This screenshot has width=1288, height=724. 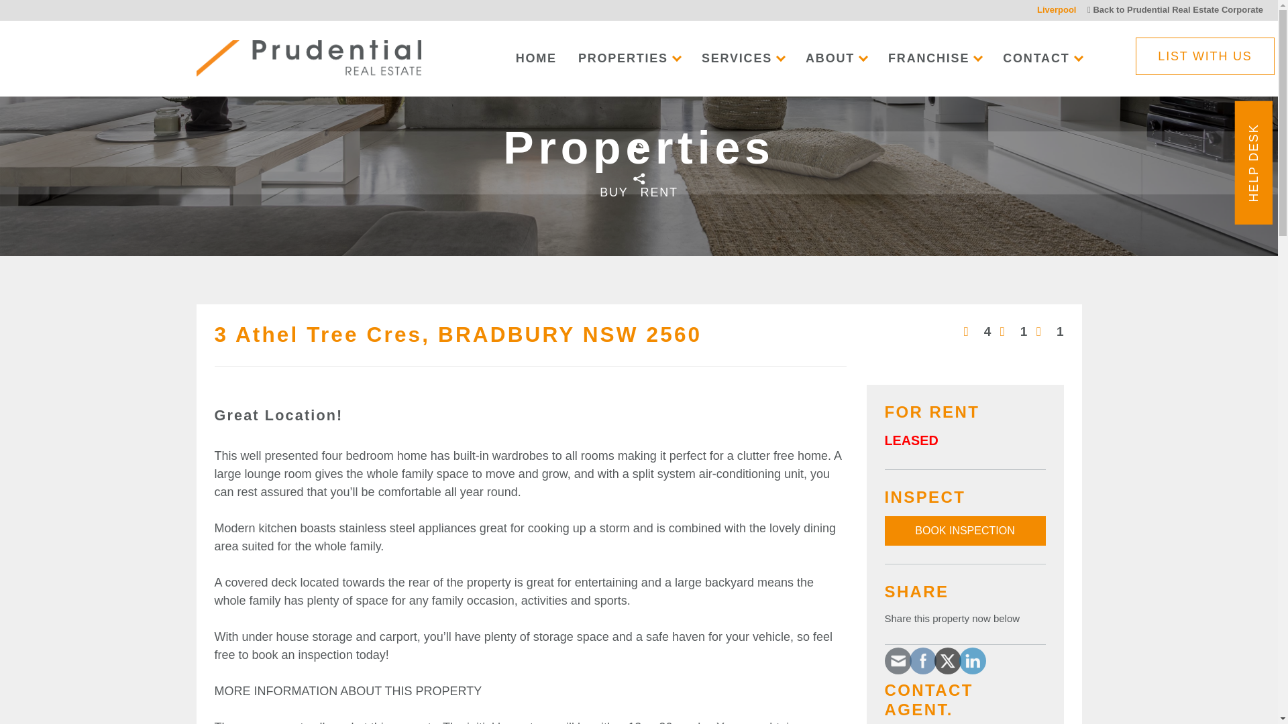 What do you see at coordinates (629, 58) in the screenshot?
I see `PROPERTIES` at bounding box center [629, 58].